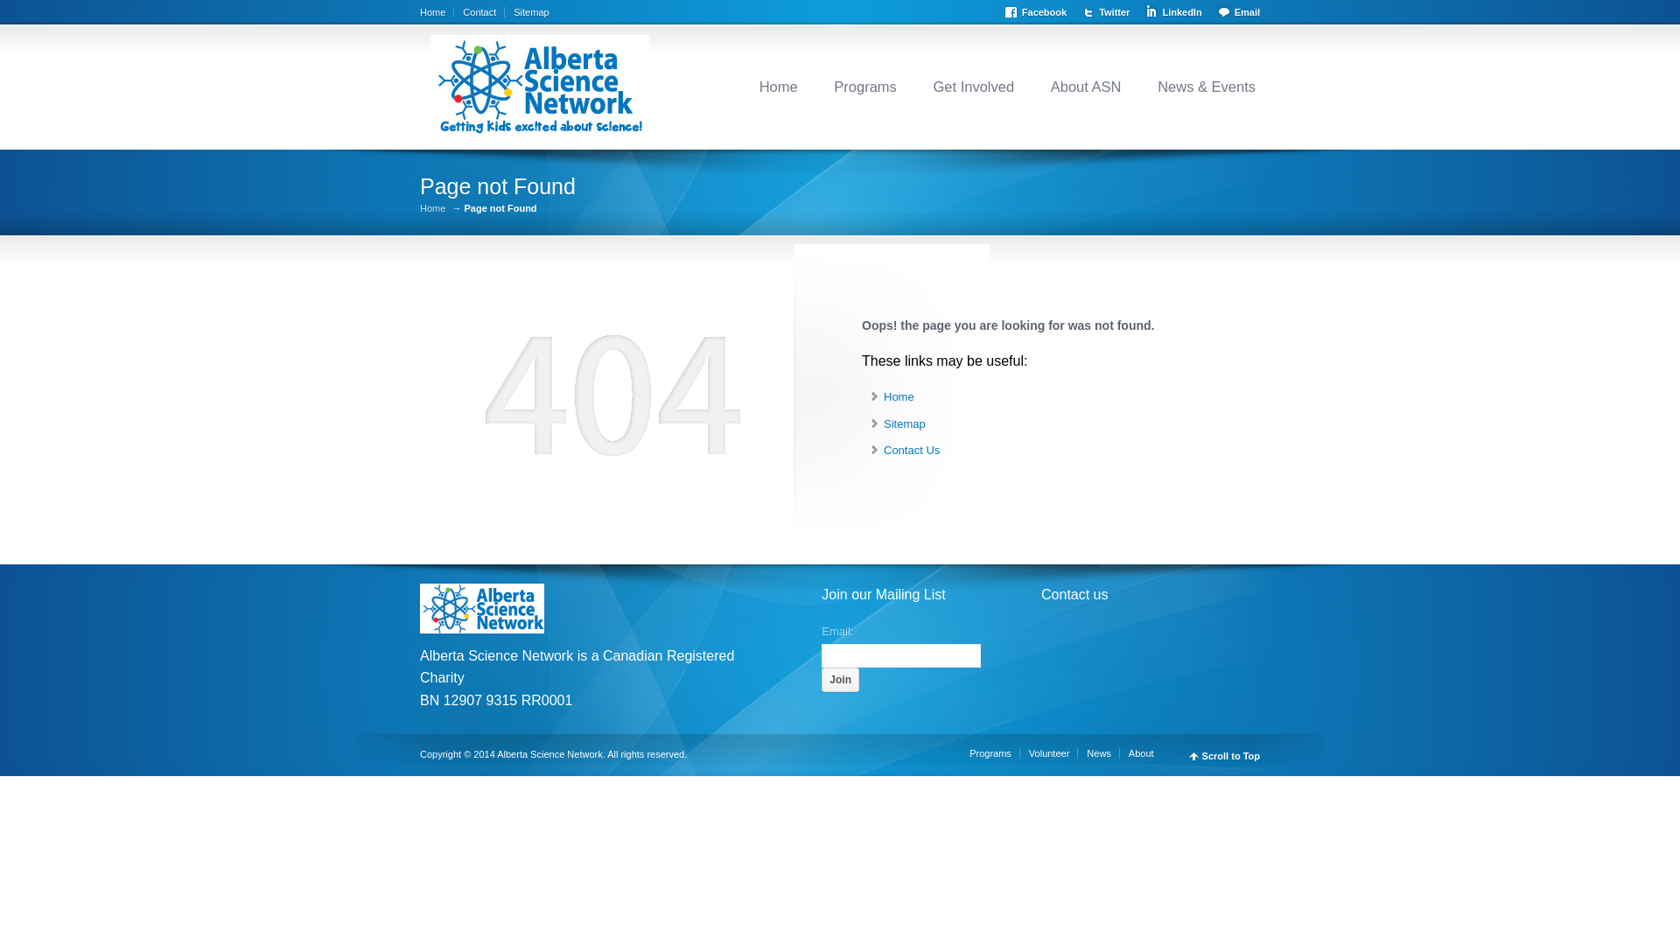  What do you see at coordinates (1176, 10) in the screenshot?
I see `LinkedIn` at bounding box center [1176, 10].